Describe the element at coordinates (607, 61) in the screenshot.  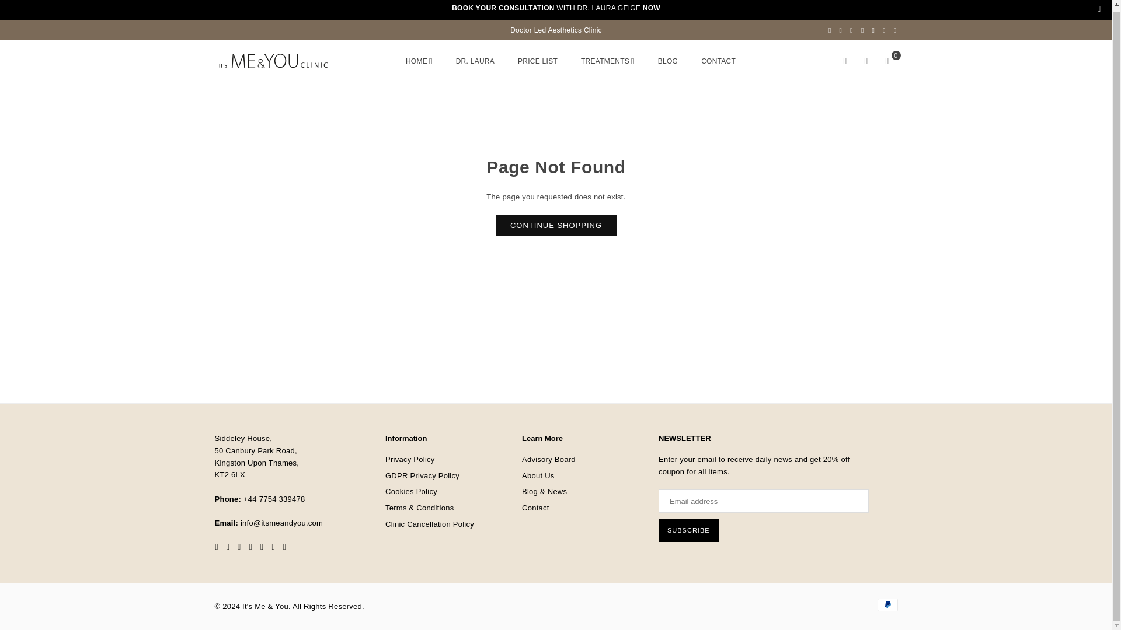
I see `TREATMENTS` at that location.